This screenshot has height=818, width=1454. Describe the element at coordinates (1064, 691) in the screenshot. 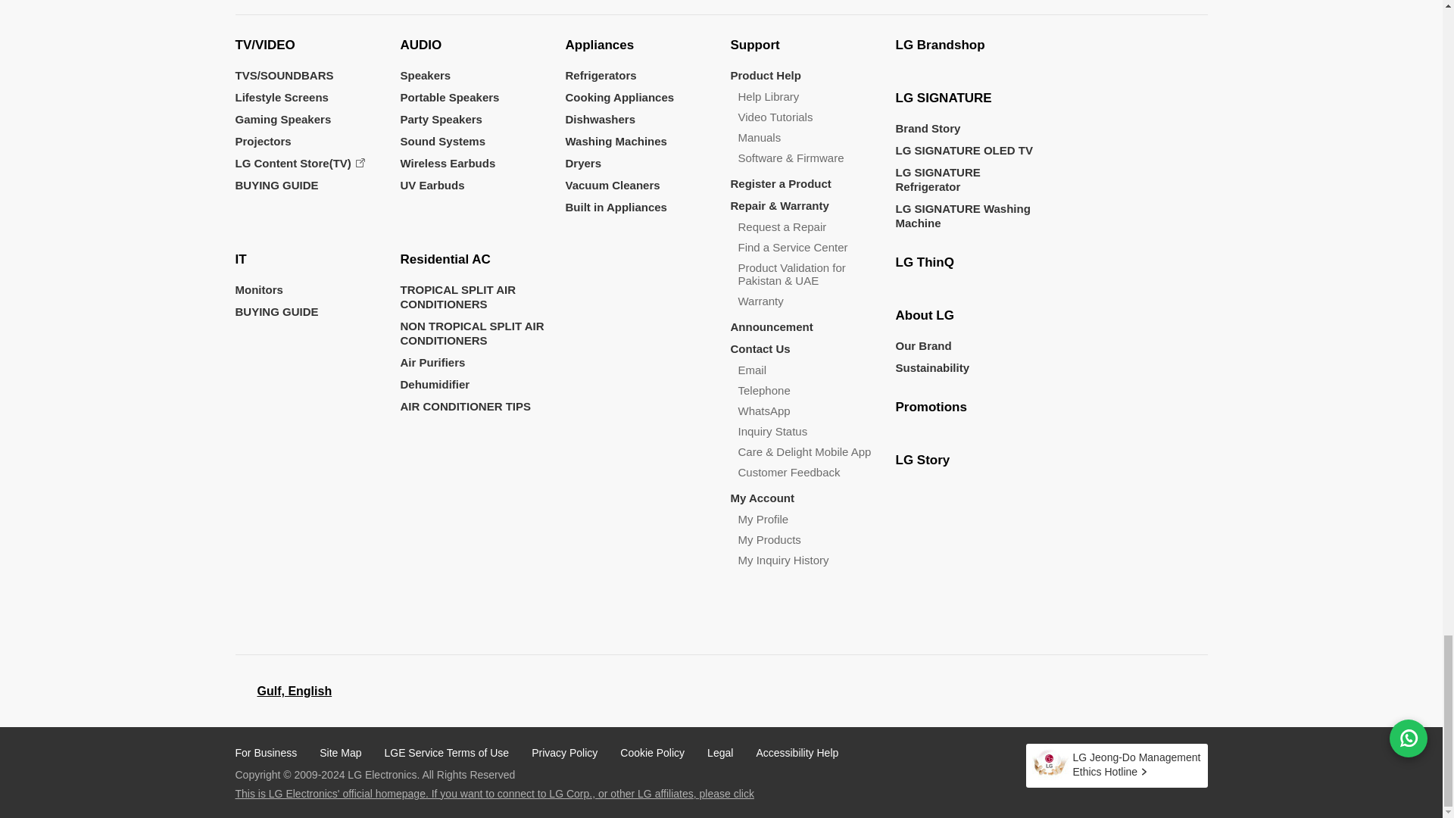

I see `Opens in a new window` at that location.